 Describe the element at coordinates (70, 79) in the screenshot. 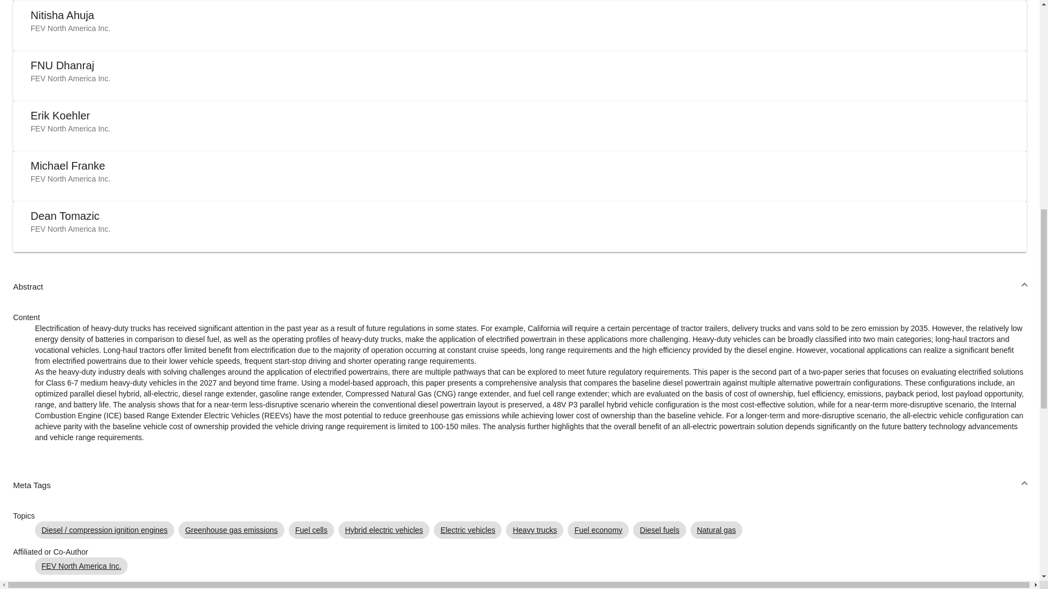

I see `FEV North America Inc.` at that location.